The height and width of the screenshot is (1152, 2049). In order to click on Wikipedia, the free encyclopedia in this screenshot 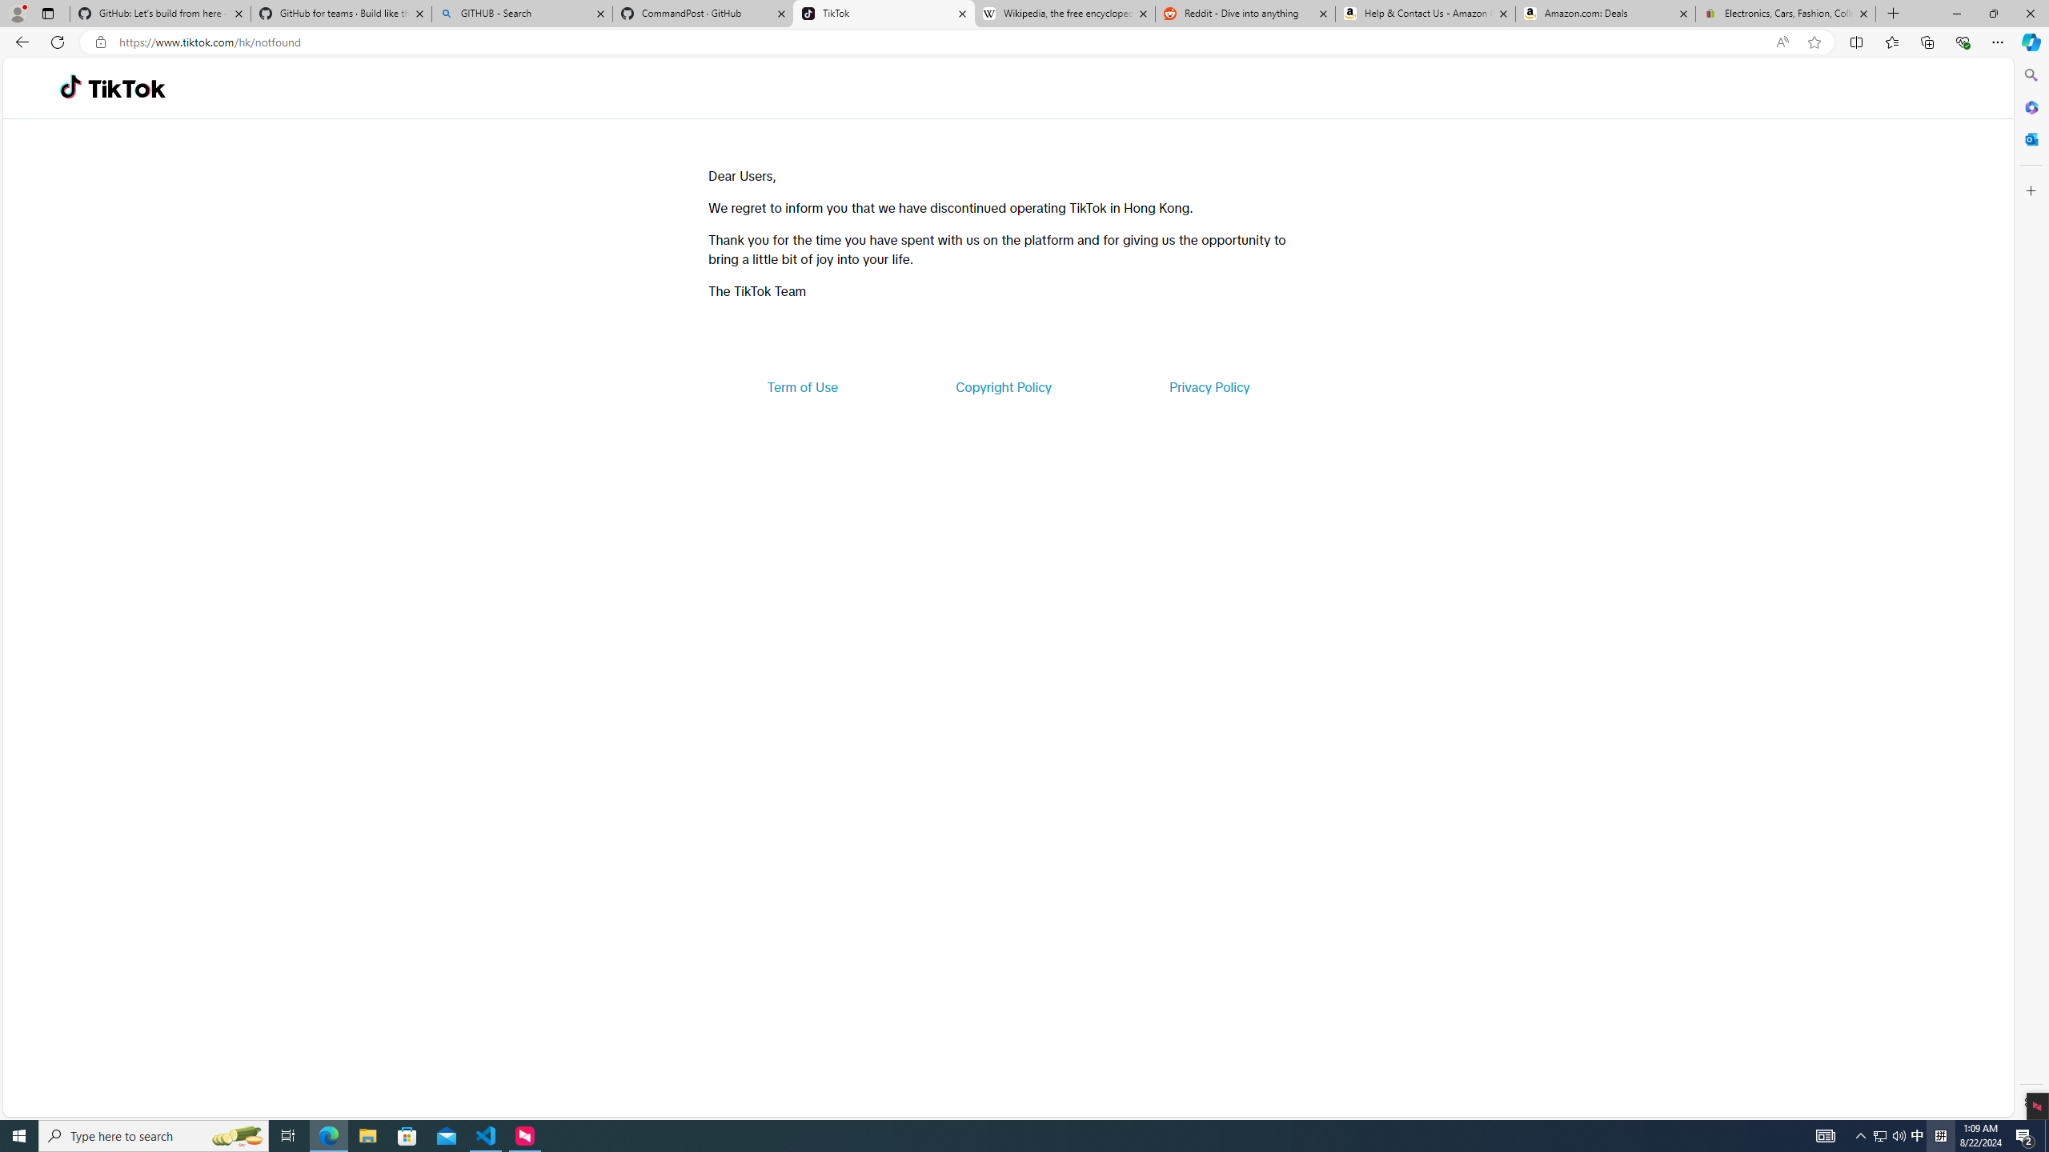, I will do `click(1065, 14)`.